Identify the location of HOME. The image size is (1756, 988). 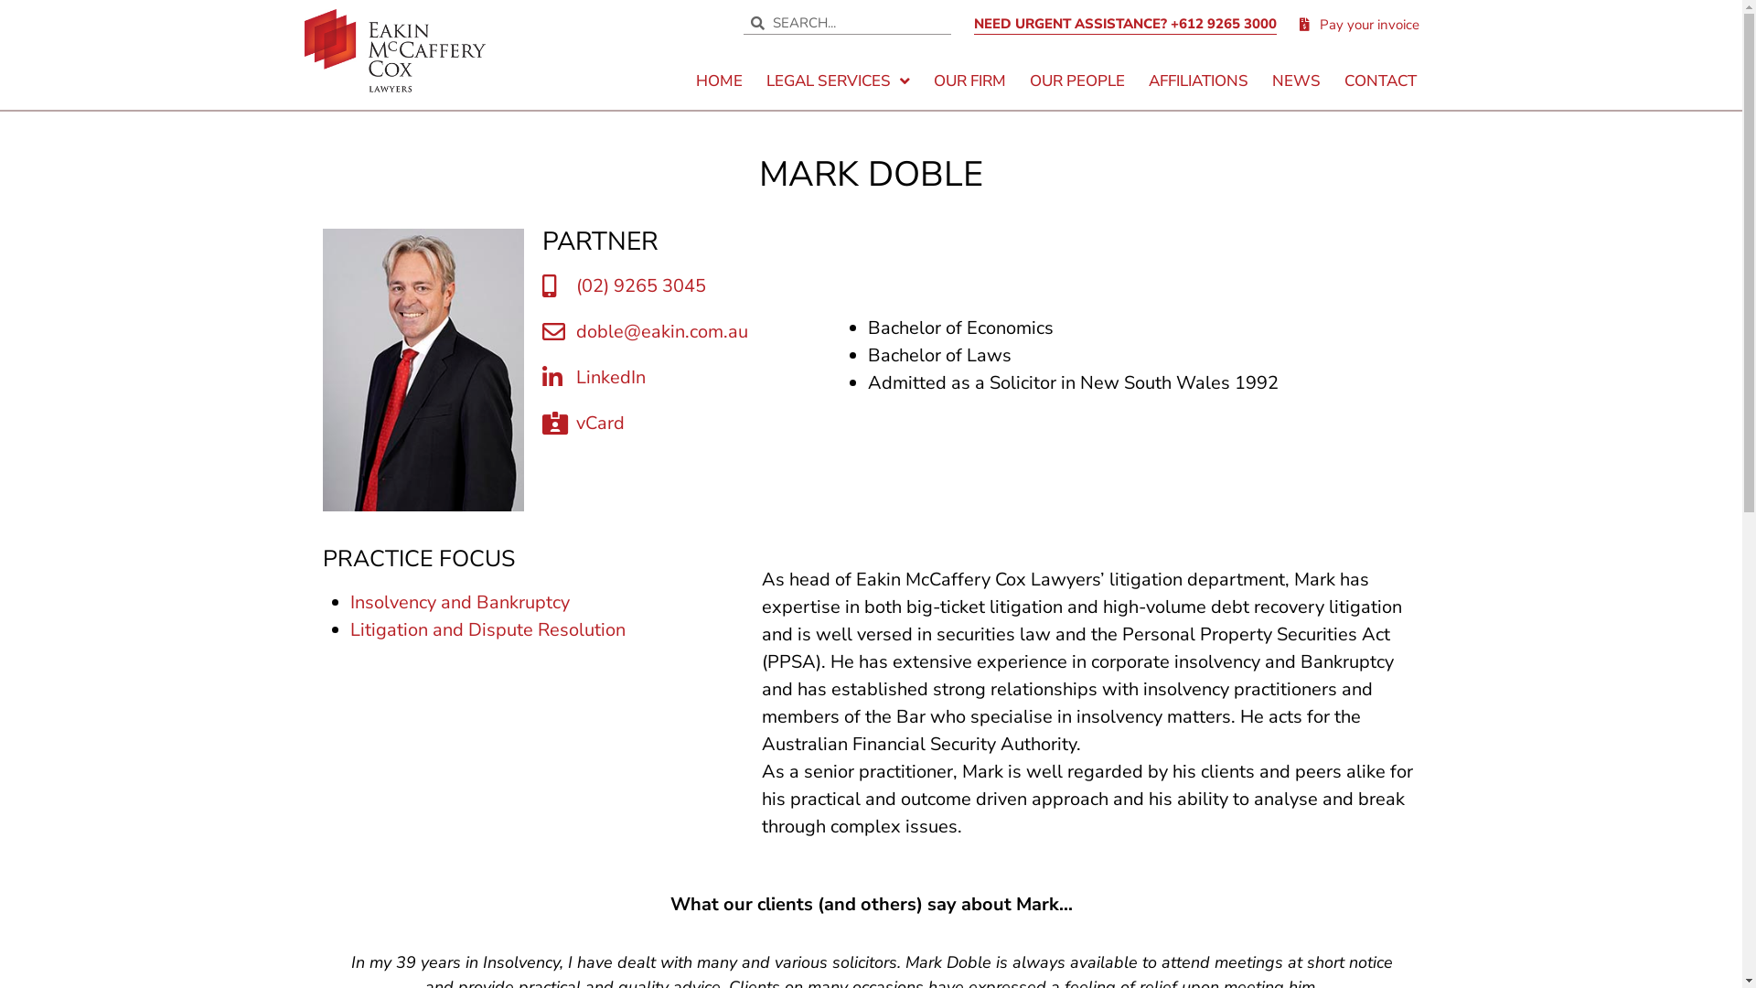
(719, 81).